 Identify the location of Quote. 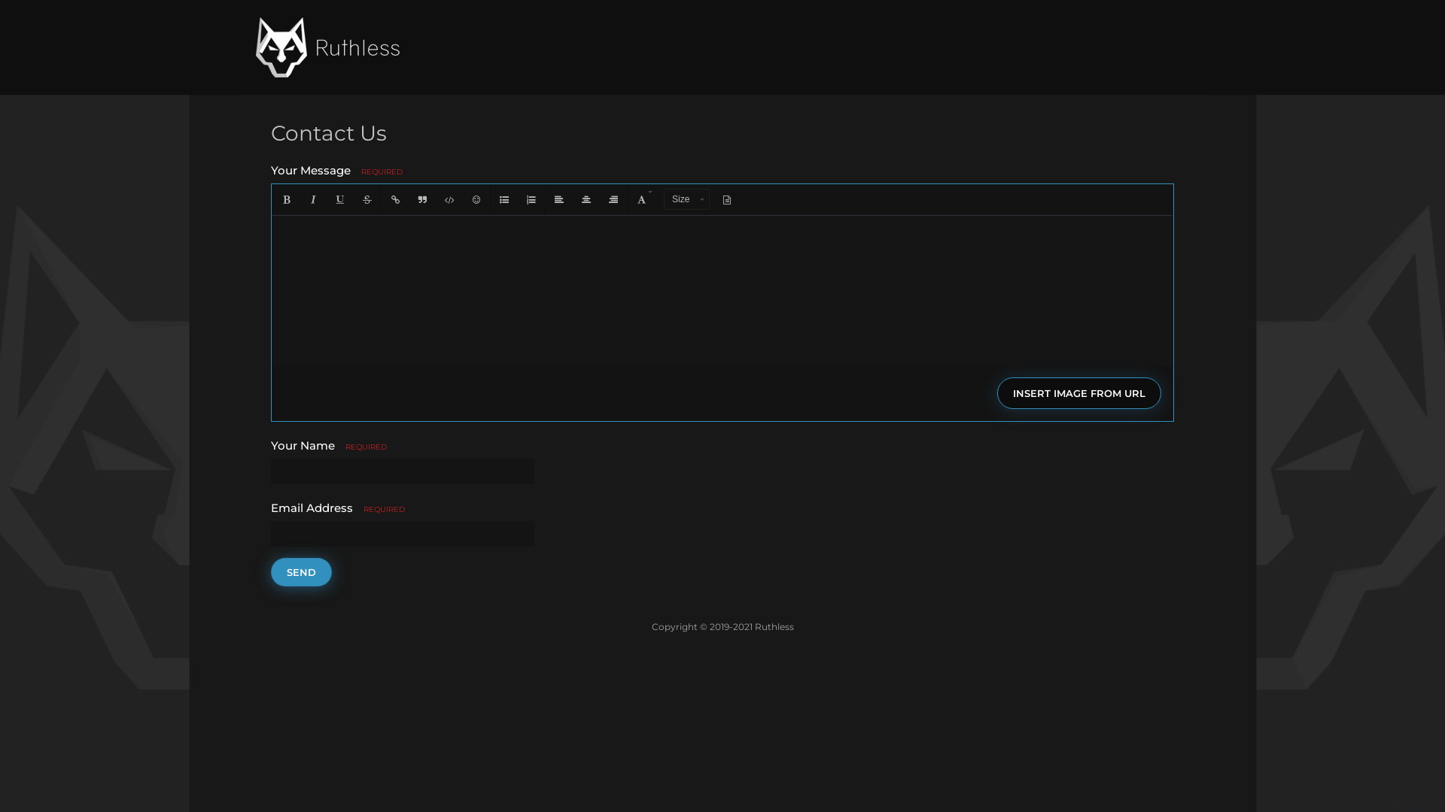
(422, 200).